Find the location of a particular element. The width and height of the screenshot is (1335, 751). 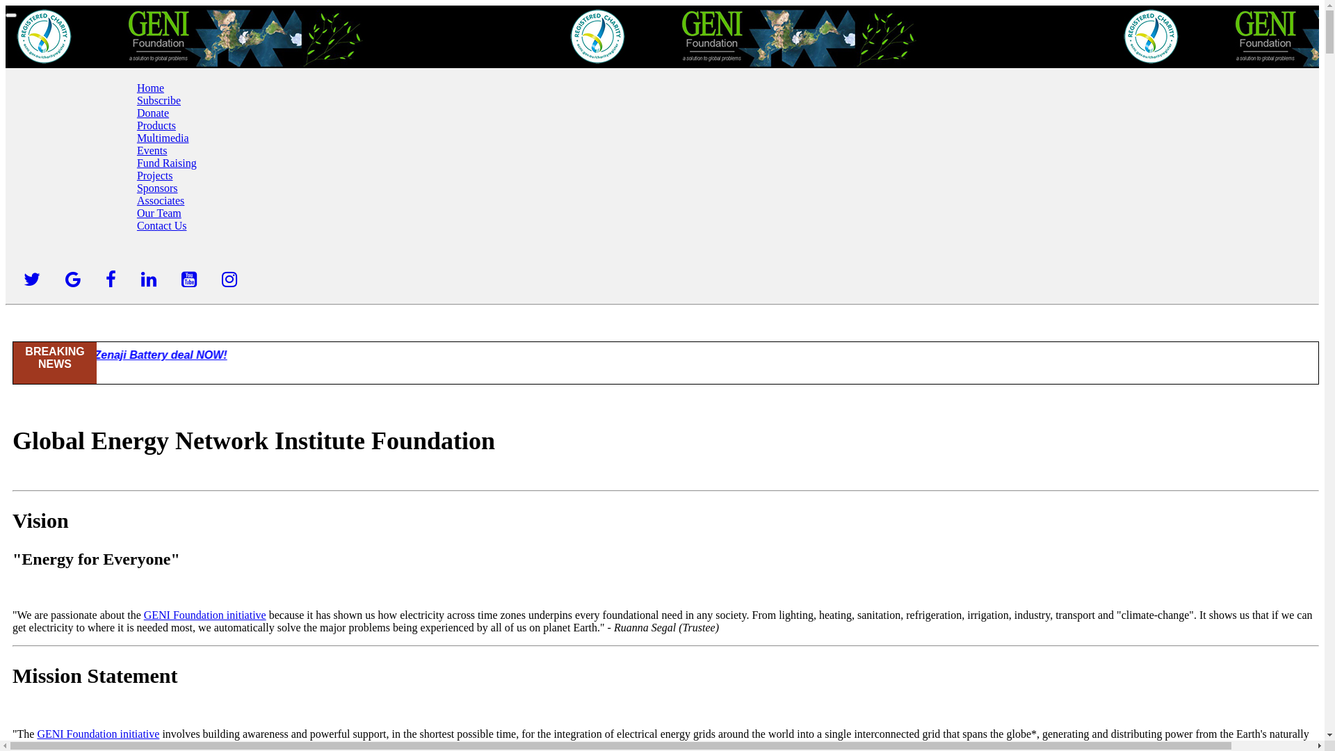

Sponsors is located at coordinates (157, 188).